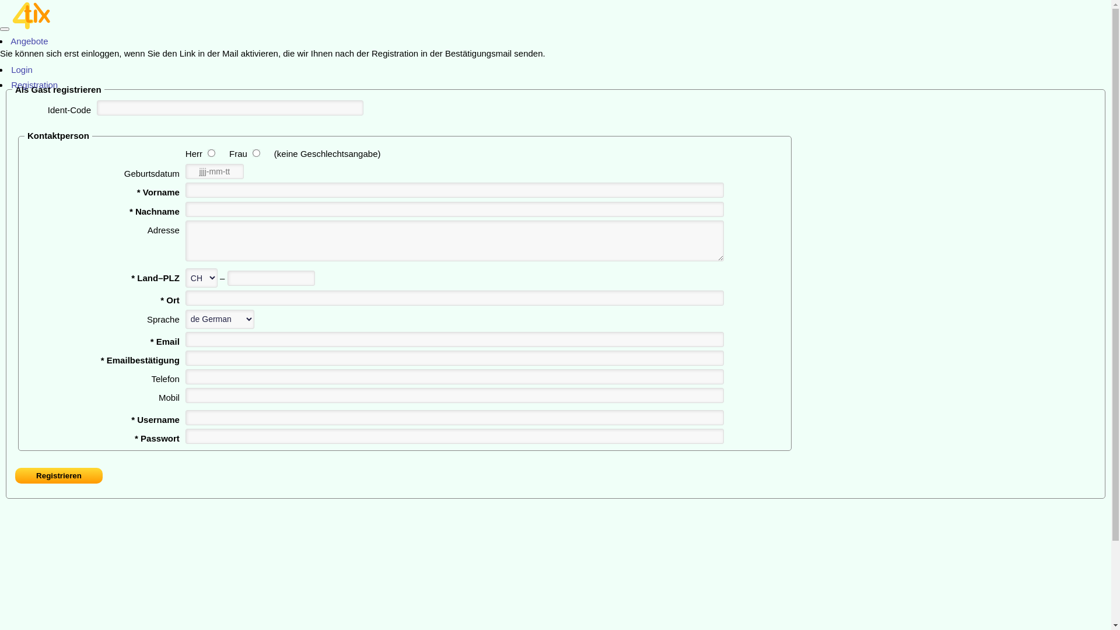 The image size is (1120, 630). I want to click on Registrieren, so click(59, 476).